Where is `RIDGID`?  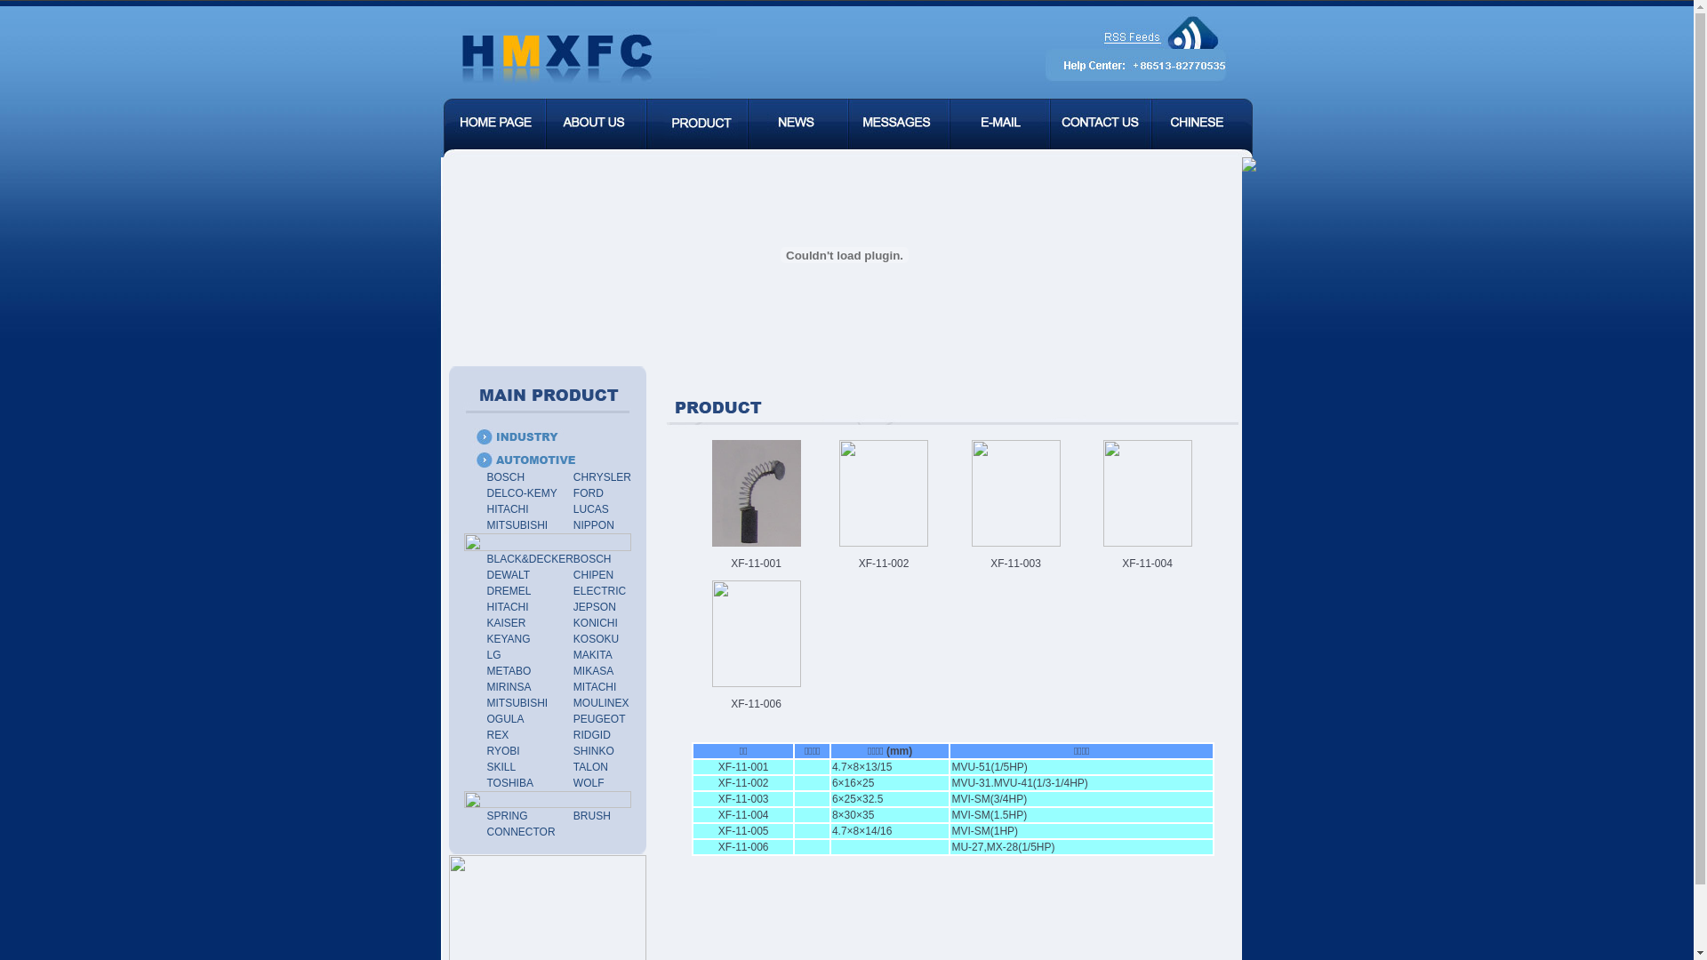
RIDGID is located at coordinates (592, 735).